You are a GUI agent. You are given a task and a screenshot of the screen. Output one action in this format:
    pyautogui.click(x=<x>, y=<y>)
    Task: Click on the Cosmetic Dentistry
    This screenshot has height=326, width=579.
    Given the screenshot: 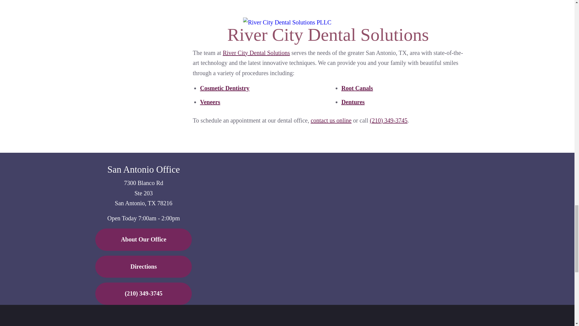 What is the action you would take?
    pyautogui.click(x=224, y=88)
    